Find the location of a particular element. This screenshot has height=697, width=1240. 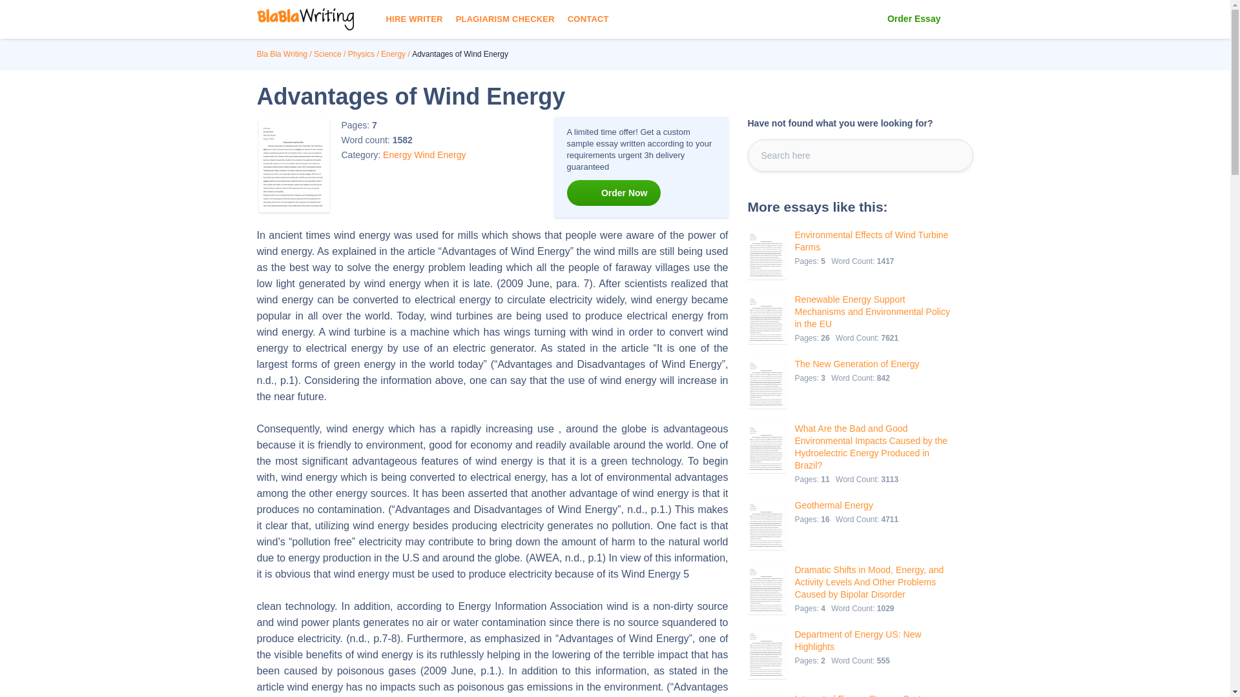

Bla Bla Writing is located at coordinates (282, 54).